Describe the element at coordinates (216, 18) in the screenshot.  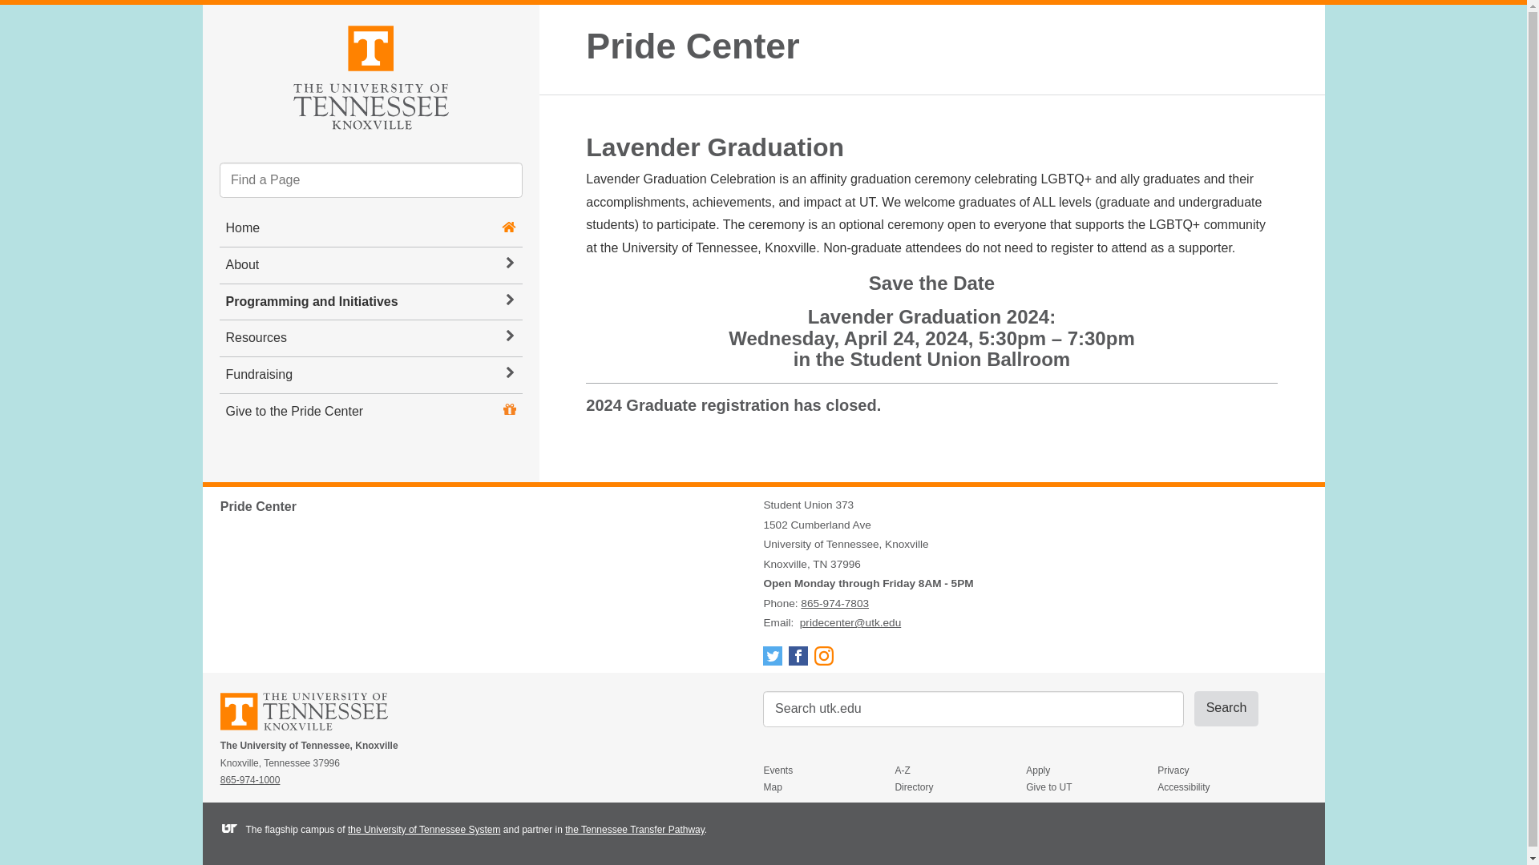
I see `Skip to content` at that location.